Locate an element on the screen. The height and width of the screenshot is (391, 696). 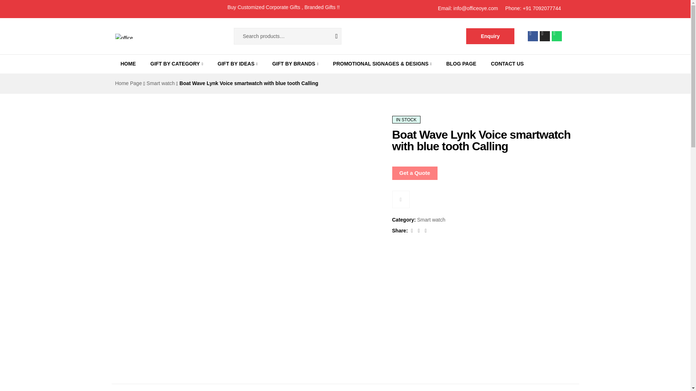
Share on Twitter is located at coordinates (420, 230).